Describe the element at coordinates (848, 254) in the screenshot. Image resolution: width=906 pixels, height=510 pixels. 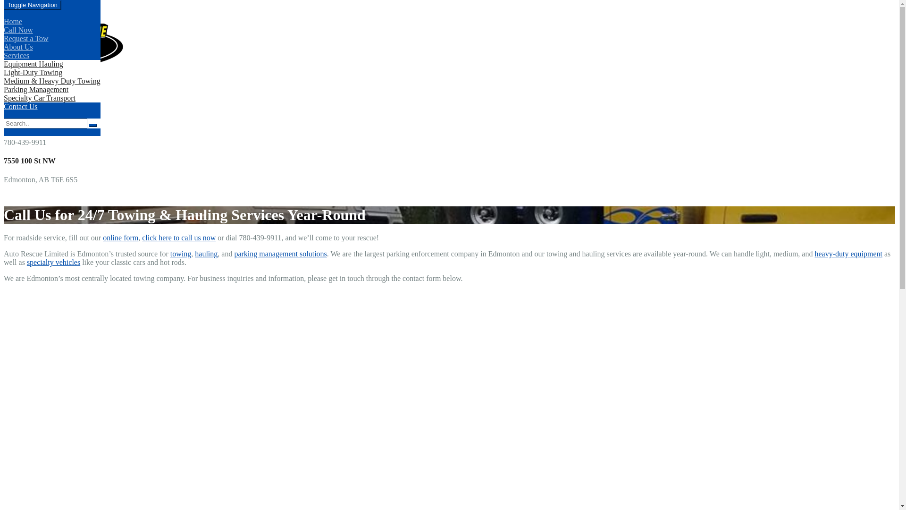
I see `heavy-duty equipment` at that location.